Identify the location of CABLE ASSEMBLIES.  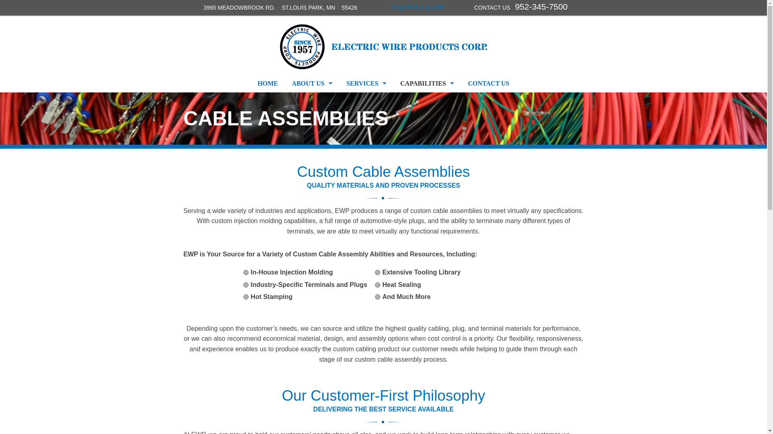
(427, 137).